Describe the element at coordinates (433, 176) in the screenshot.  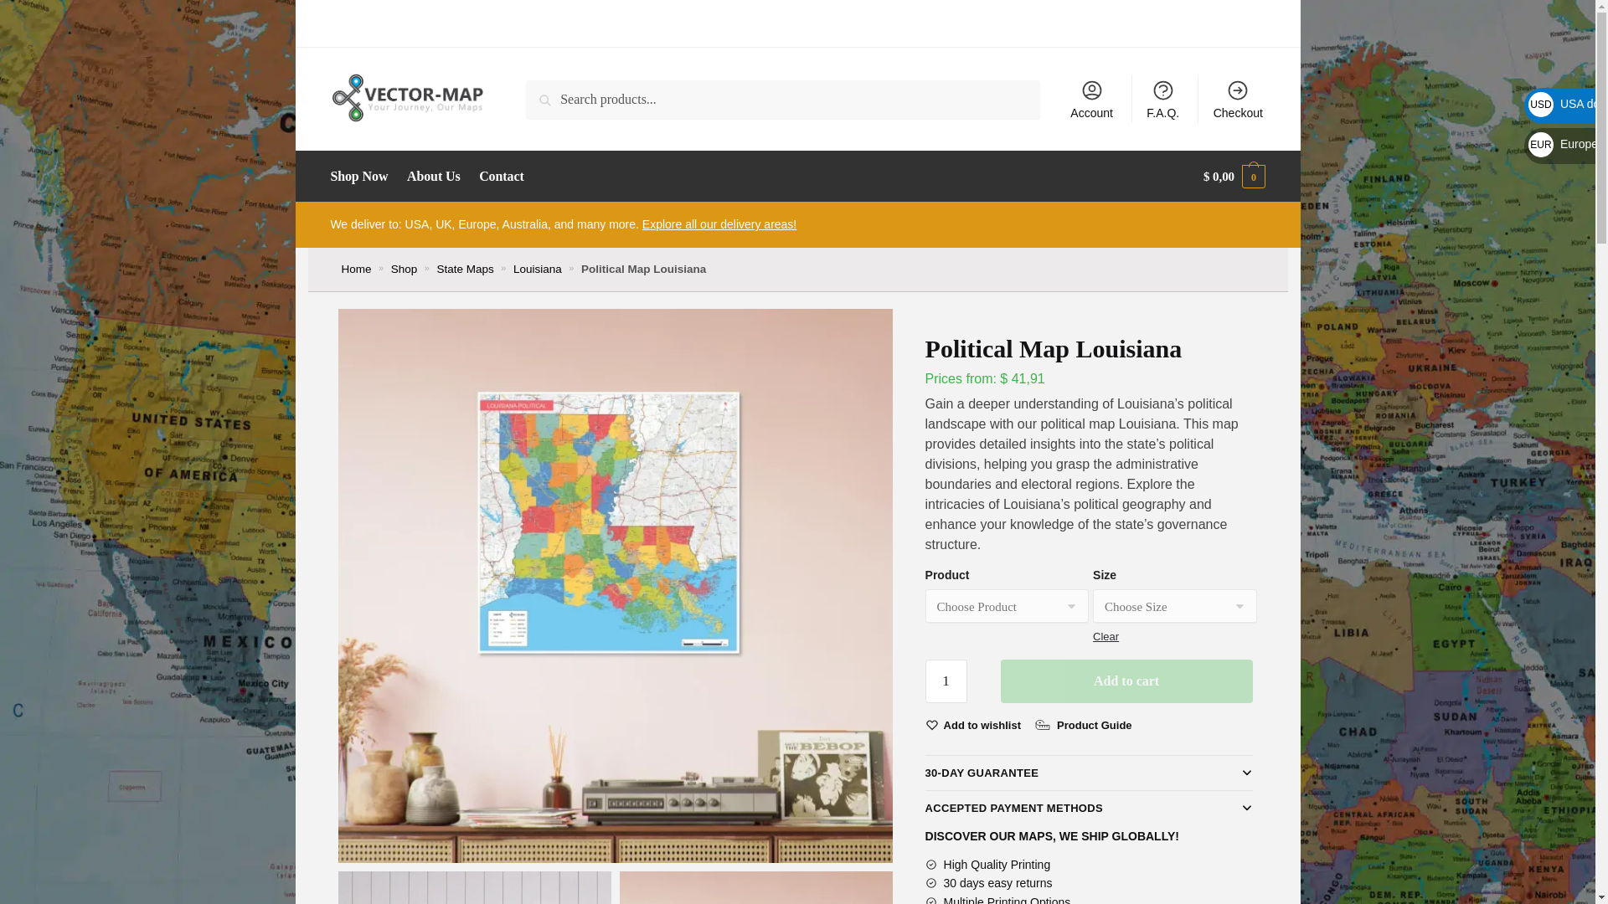
I see `About Us` at that location.